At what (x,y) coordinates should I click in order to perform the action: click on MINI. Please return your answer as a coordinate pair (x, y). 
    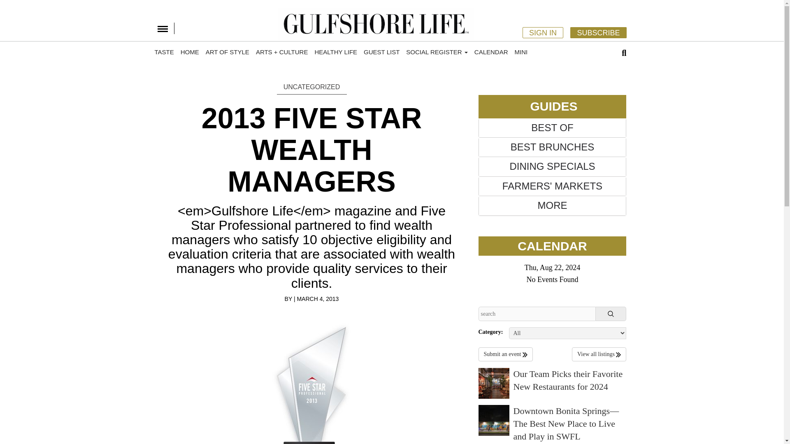
    Looking at the image, I should click on (521, 52).